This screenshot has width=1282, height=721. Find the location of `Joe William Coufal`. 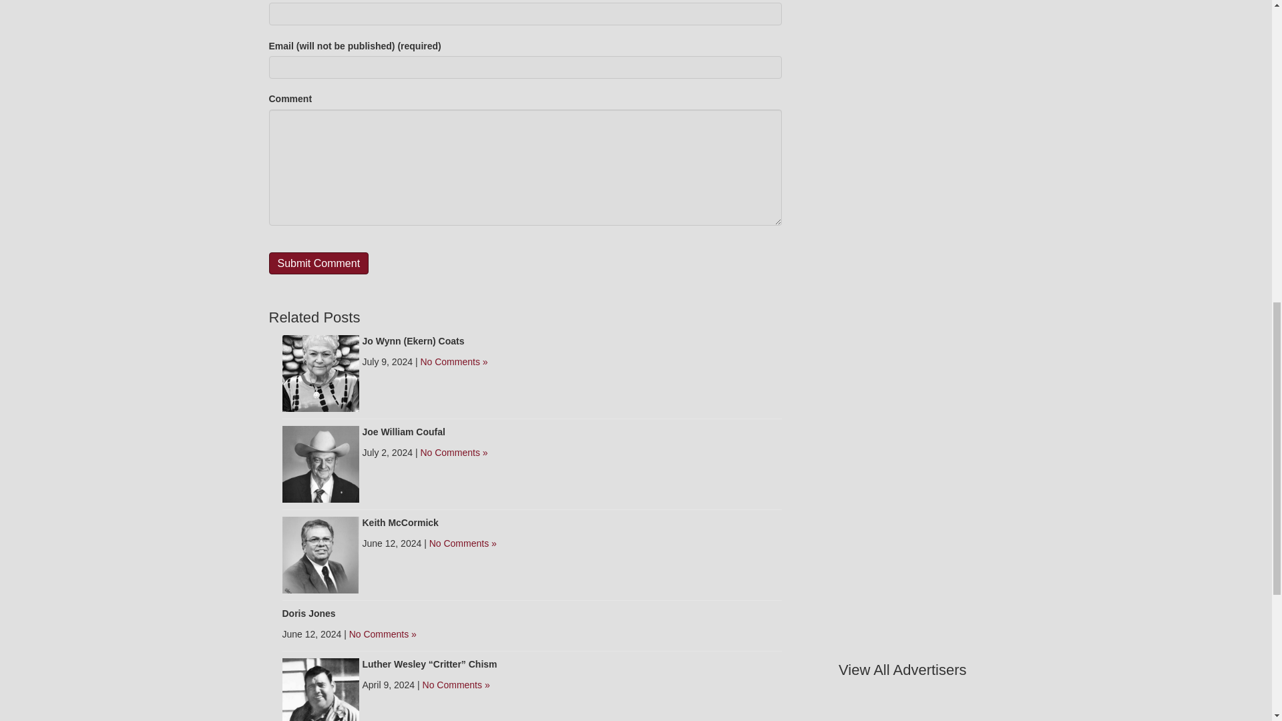

Joe William Coufal is located at coordinates (403, 431).